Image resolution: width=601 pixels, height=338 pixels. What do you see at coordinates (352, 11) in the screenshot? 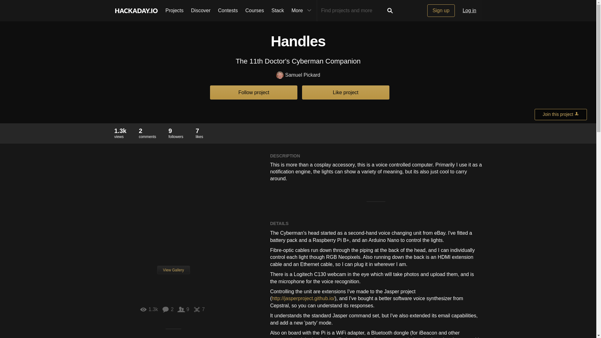
I see `Two characters minimum` at bounding box center [352, 11].